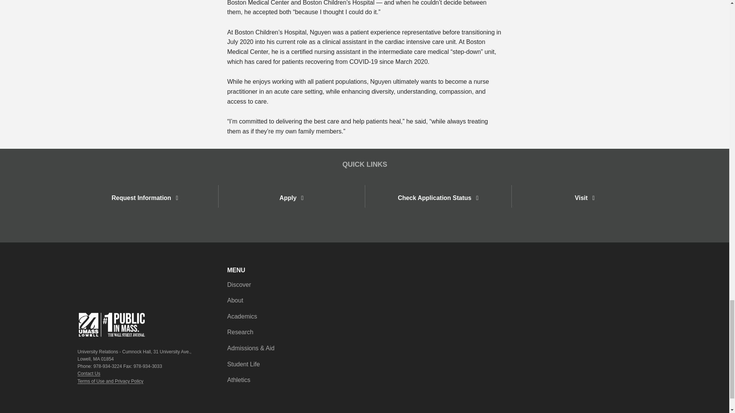 The image size is (735, 413). Describe the element at coordinates (291, 197) in the screenshot. I see `Apply` at that location.